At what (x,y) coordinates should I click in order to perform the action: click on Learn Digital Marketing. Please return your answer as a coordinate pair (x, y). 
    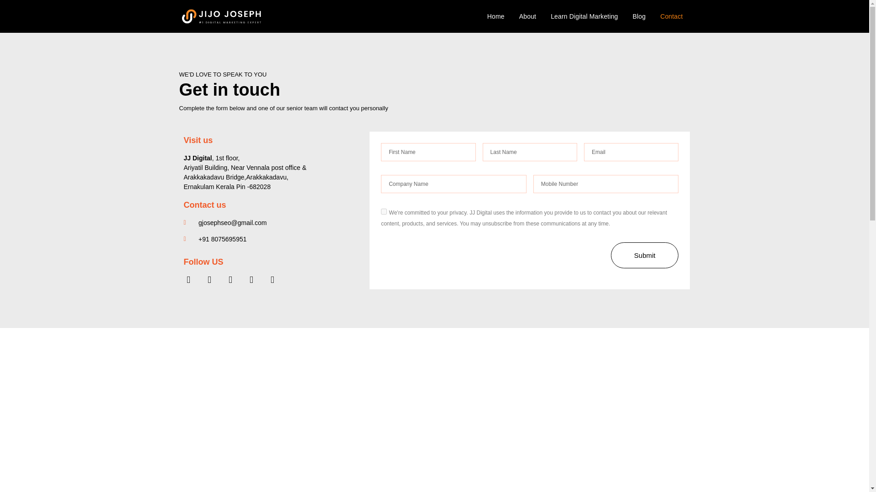
    Looking at the image, I should click on (584, 16).